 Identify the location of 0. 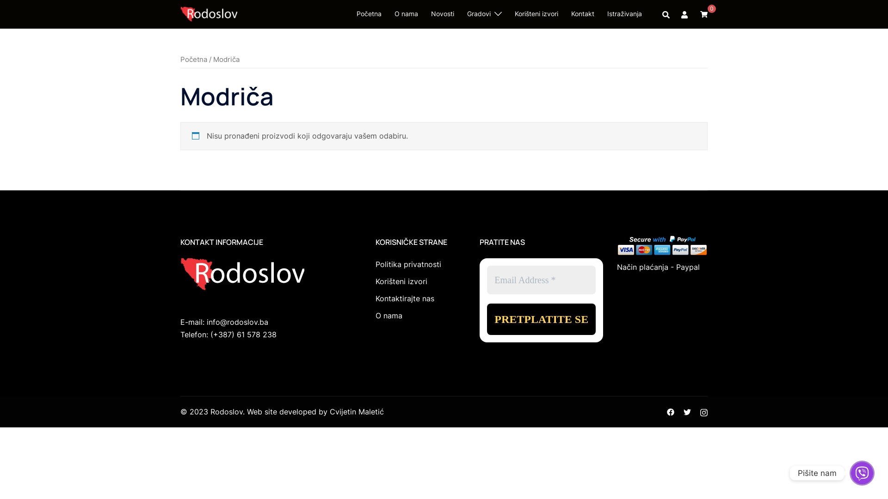
(704, 14).